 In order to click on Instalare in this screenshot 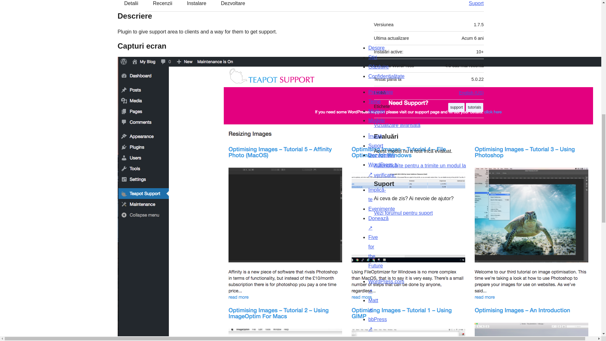, I will do `click(196, 5)`.